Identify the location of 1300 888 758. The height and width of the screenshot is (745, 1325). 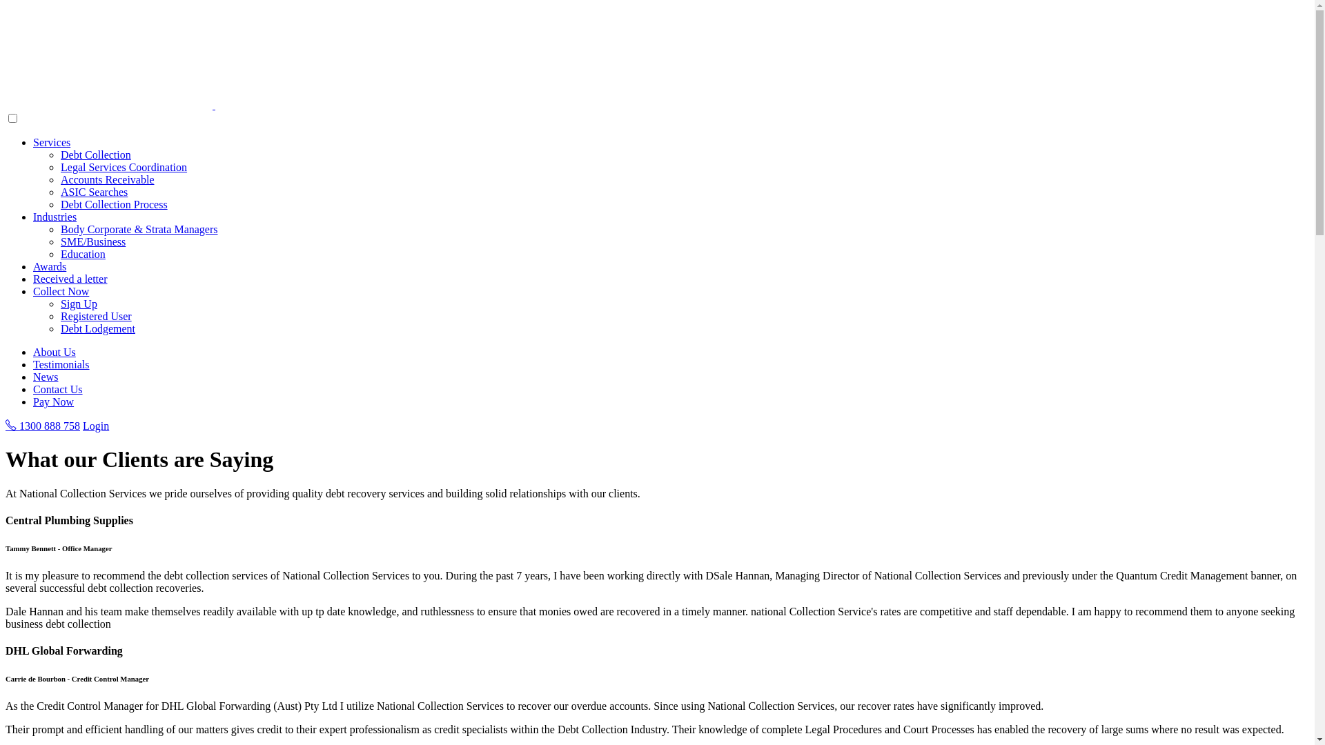
(43, 426).